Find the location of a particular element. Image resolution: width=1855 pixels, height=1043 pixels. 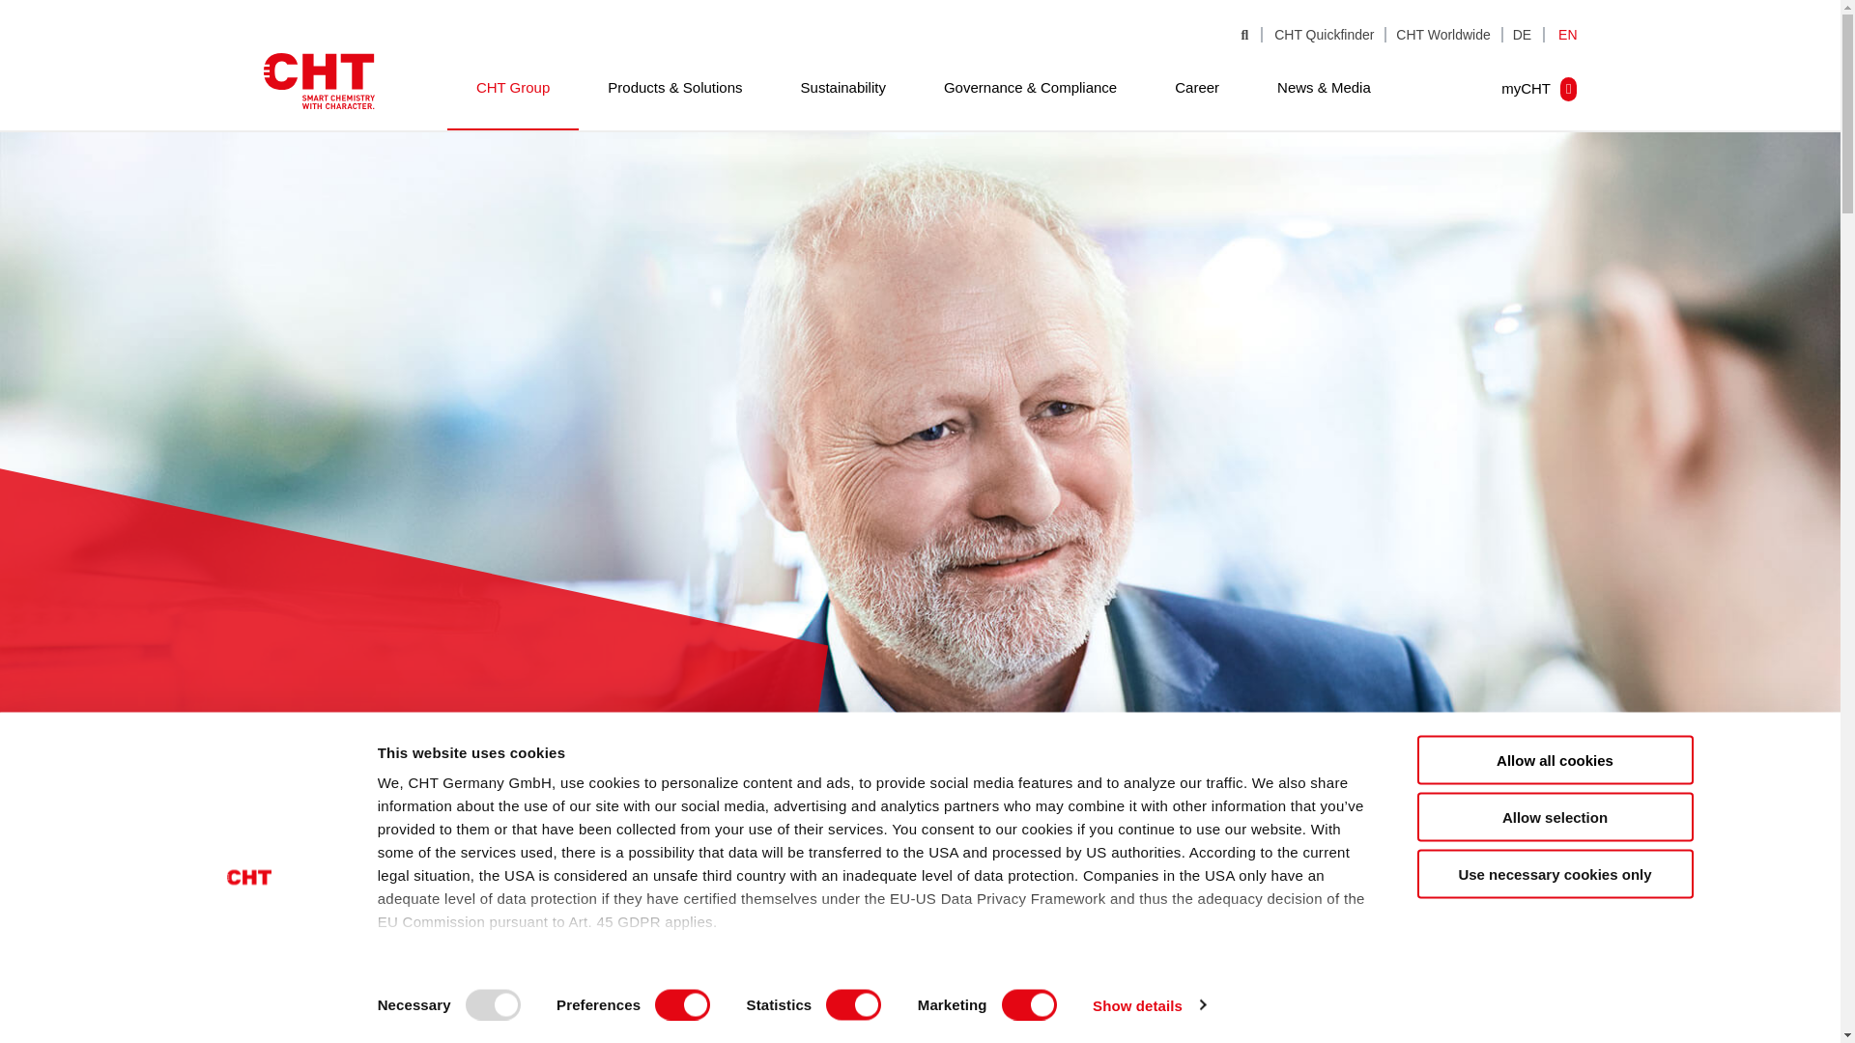

English is located at coordinates (1563, 35).